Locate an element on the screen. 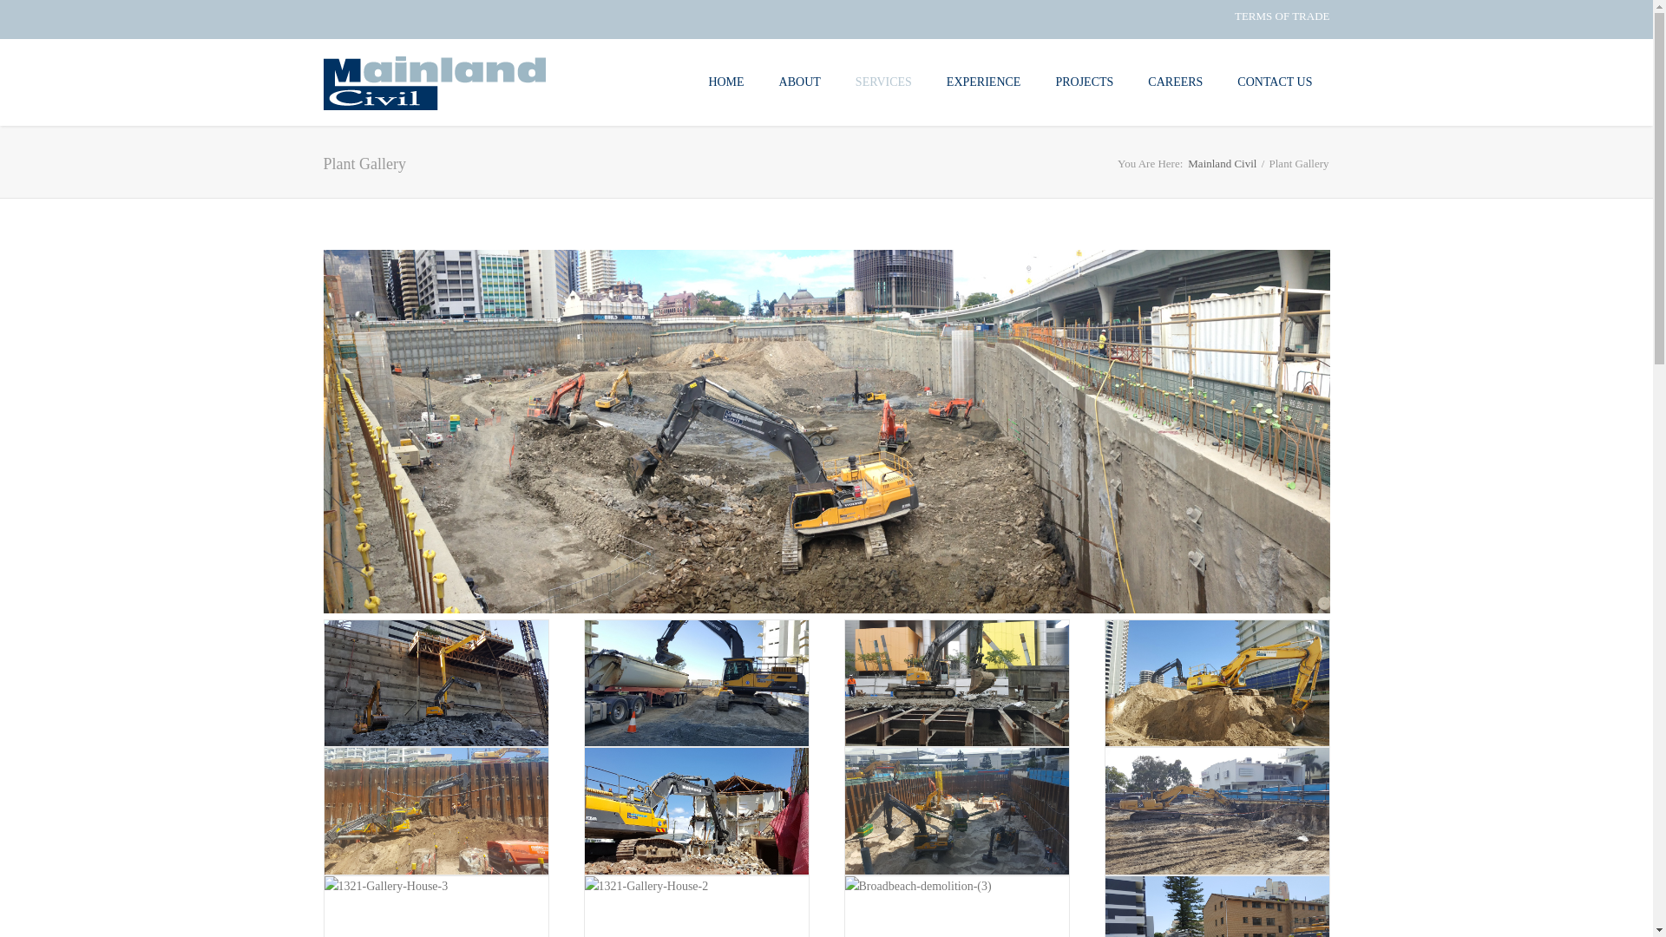  EXPERIENCE is located at coordinates (984, 82).